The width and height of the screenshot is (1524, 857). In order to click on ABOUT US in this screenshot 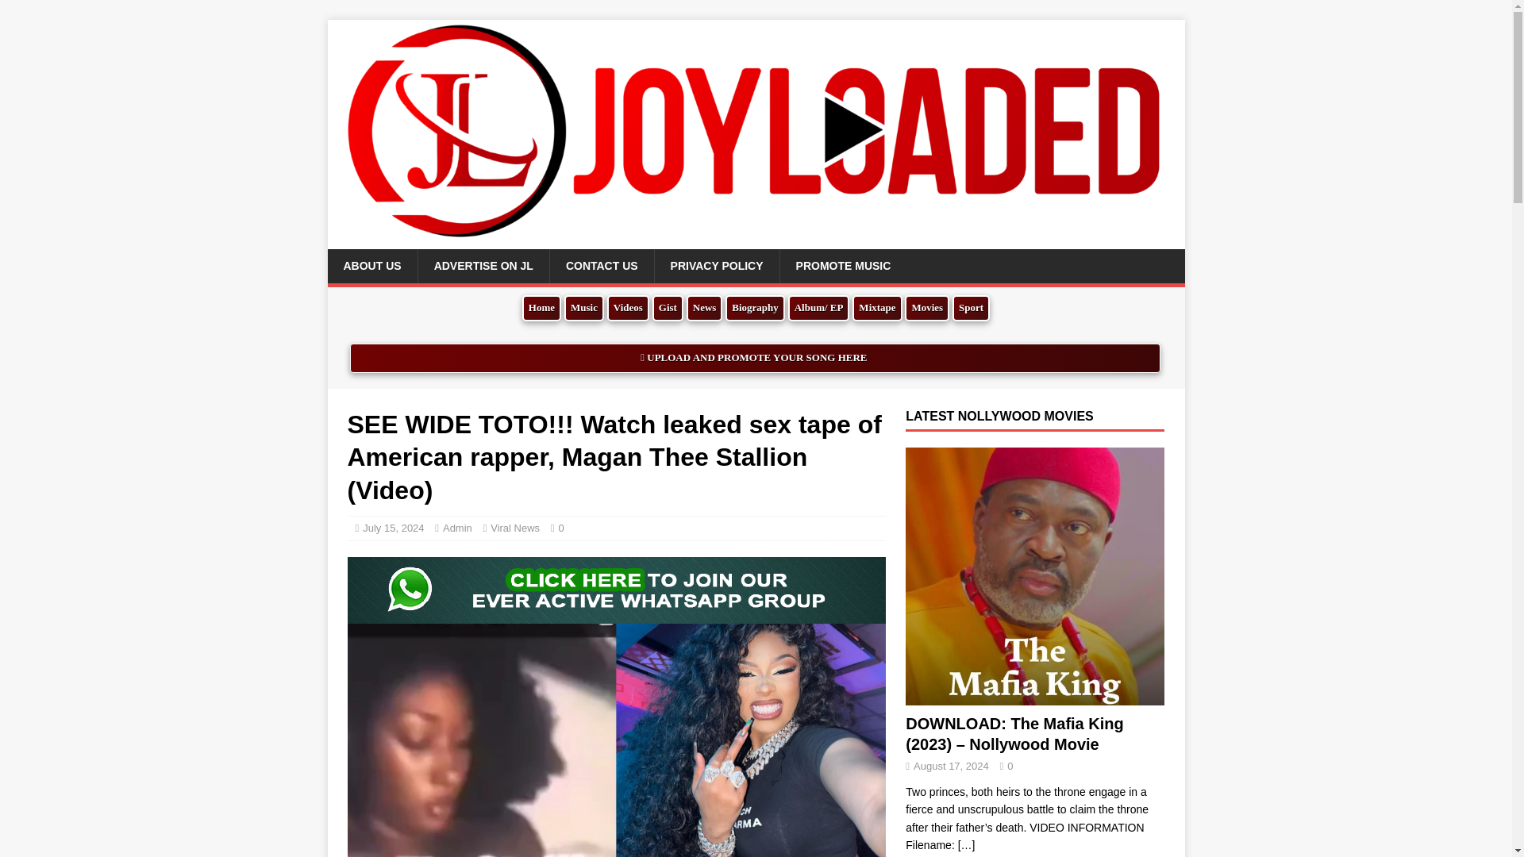, I will do `click(371, 266)`.